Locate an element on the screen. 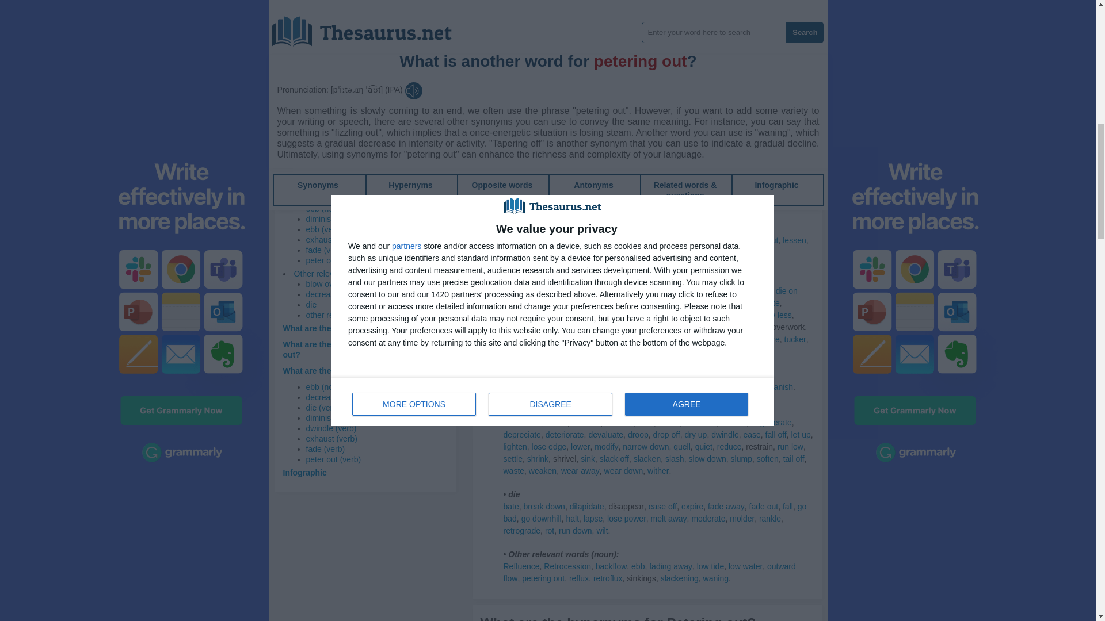 The image size is (1105, 621). Synonyms for Petering out is located at coordinates (576, 23).